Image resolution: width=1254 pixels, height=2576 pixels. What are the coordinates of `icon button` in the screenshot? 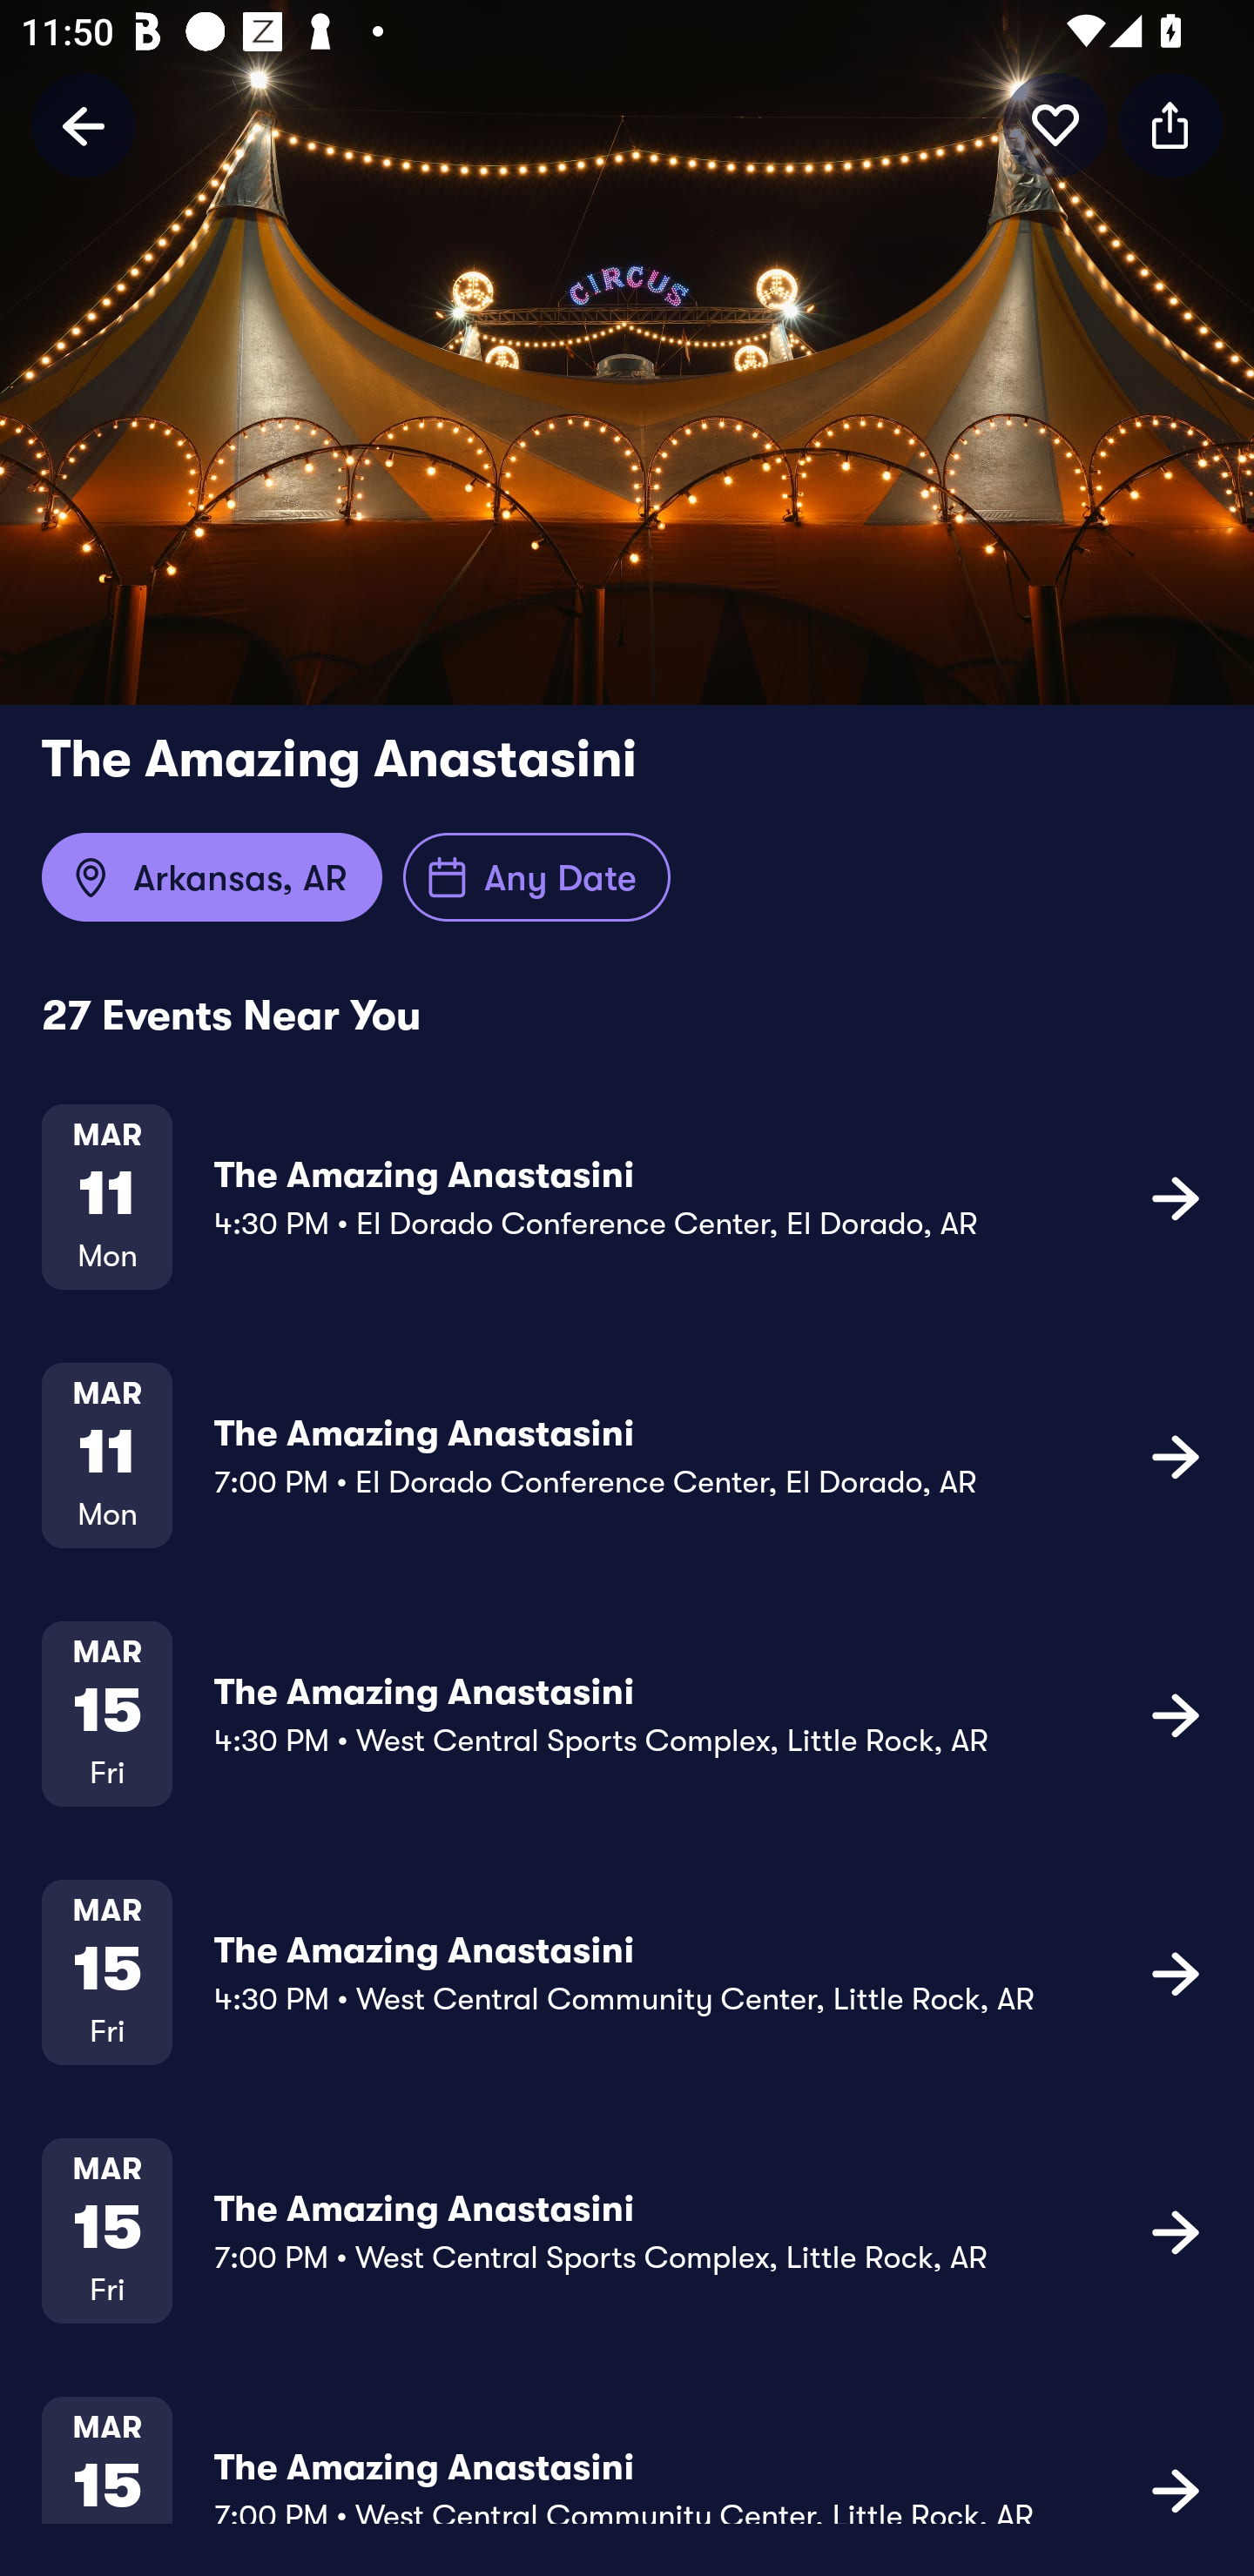 It's located at (1176, 2230).